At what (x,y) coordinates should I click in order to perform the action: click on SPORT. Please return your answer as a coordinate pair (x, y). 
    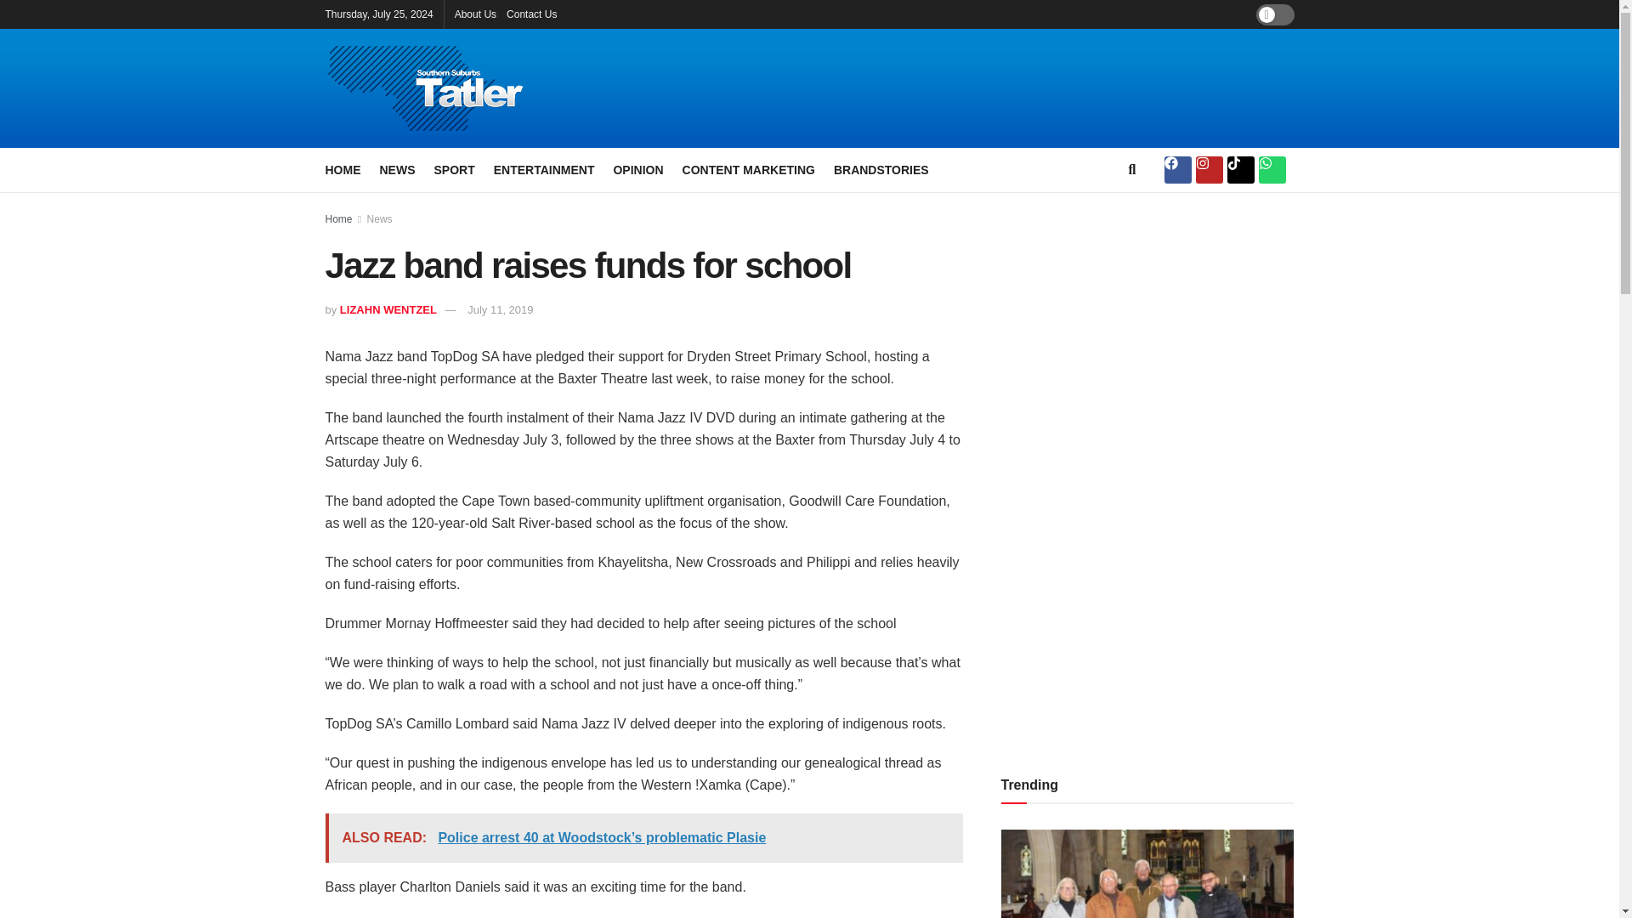
    Looking at the image, I should click on (454, 169).